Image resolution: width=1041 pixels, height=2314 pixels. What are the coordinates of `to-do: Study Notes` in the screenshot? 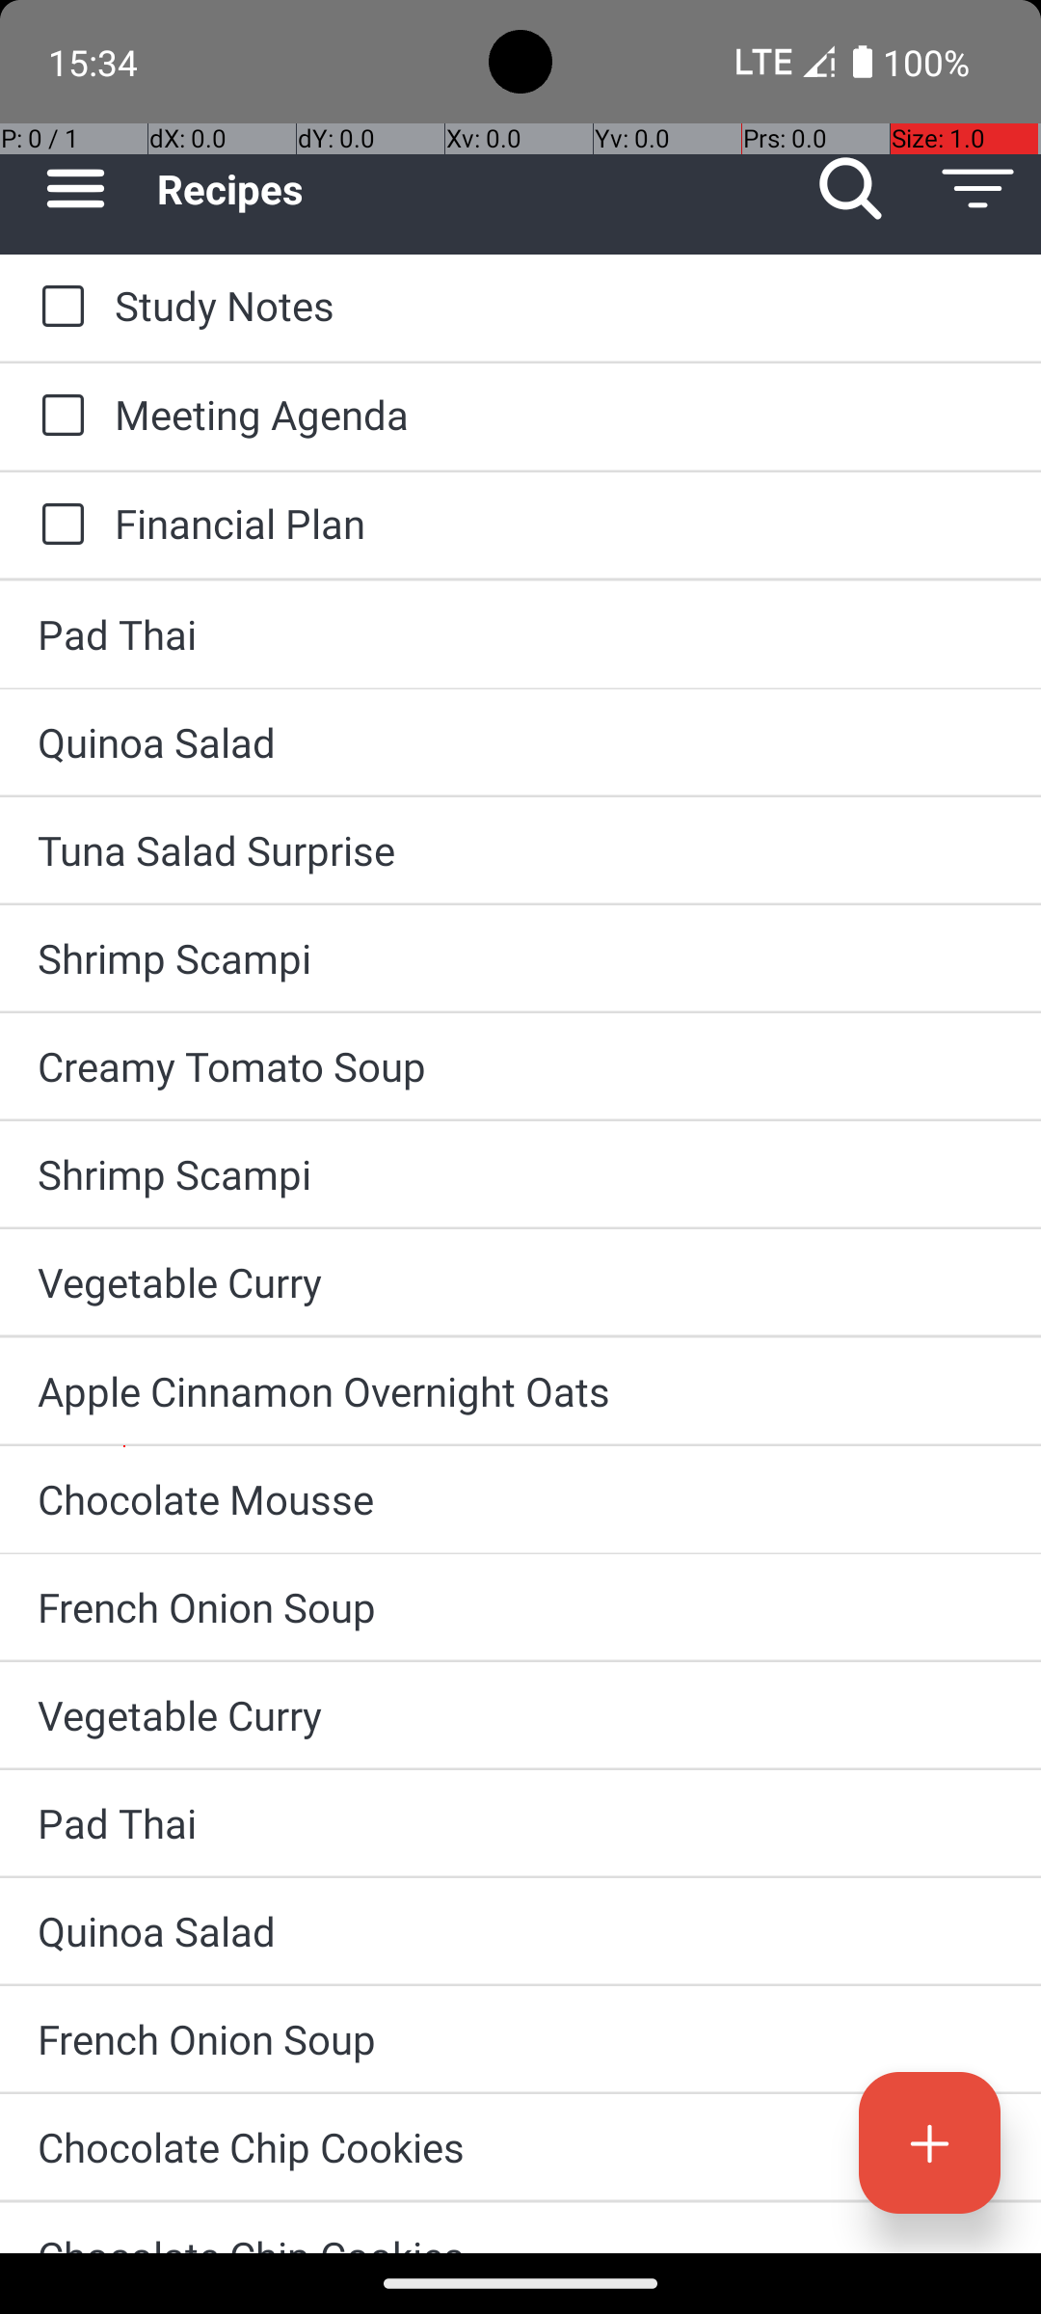 It's located at (58, 308).